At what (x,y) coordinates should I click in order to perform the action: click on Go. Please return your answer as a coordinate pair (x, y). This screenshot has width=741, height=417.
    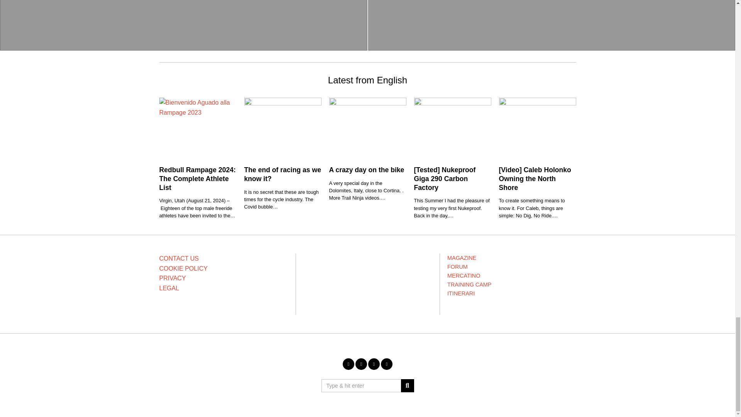
    Looking at the image, I should click on (407, 385).